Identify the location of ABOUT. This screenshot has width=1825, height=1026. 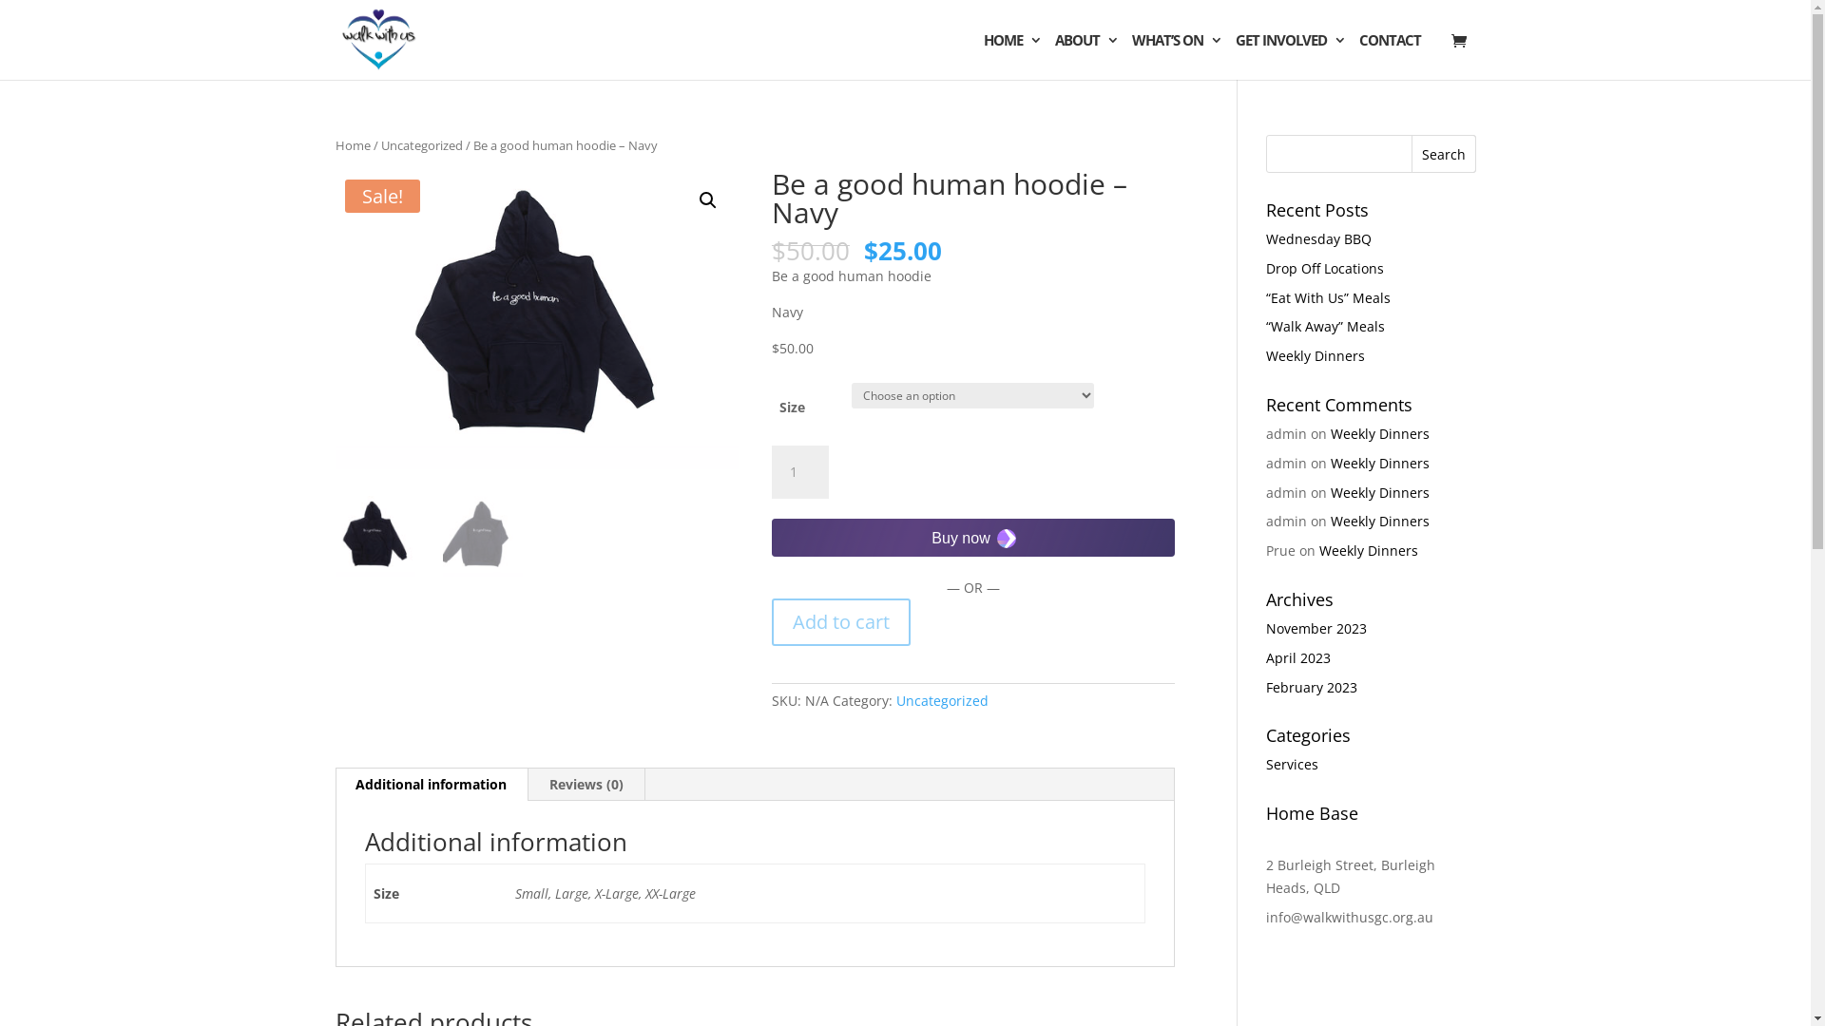
(1087, 57).